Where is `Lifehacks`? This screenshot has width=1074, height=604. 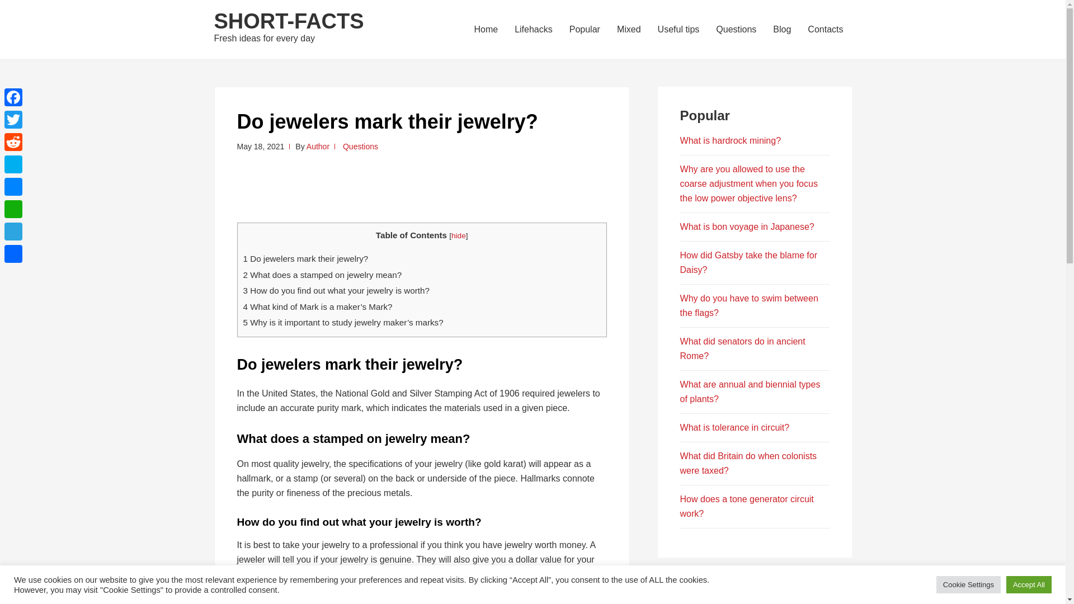 Lifehacks is located at coordinates (533, 29).